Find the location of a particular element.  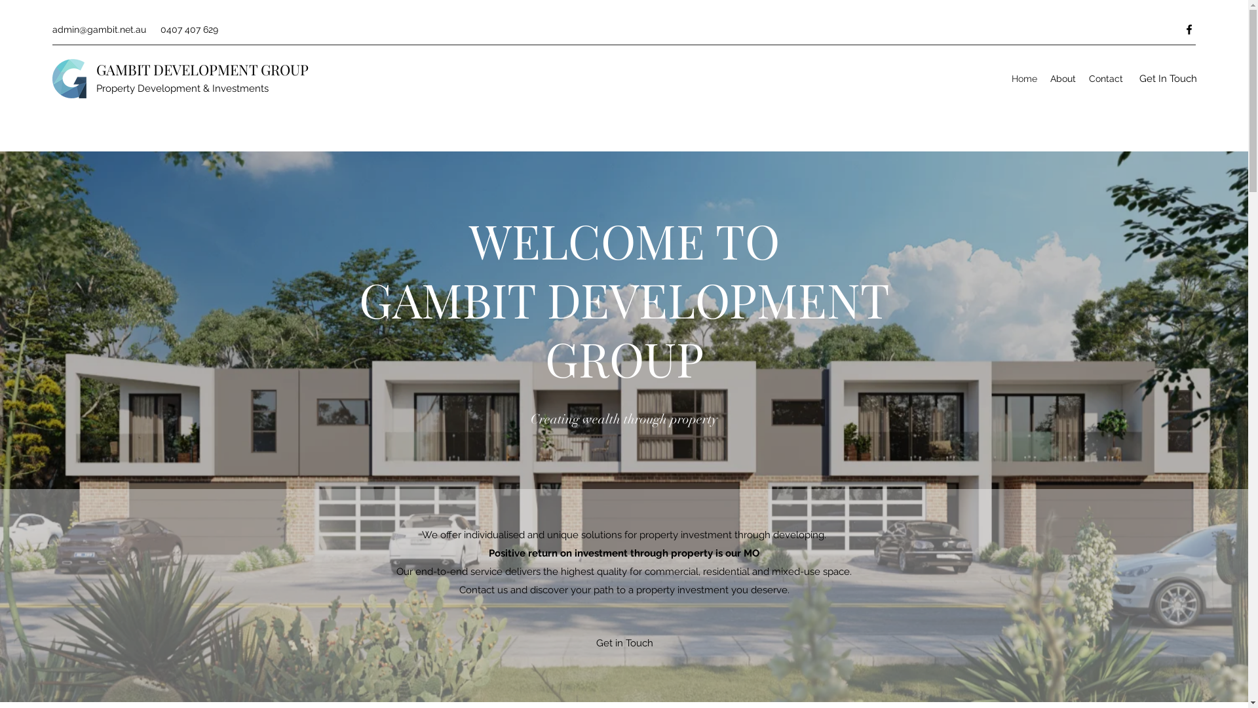

Contact is located at coordinates (1106, 79).